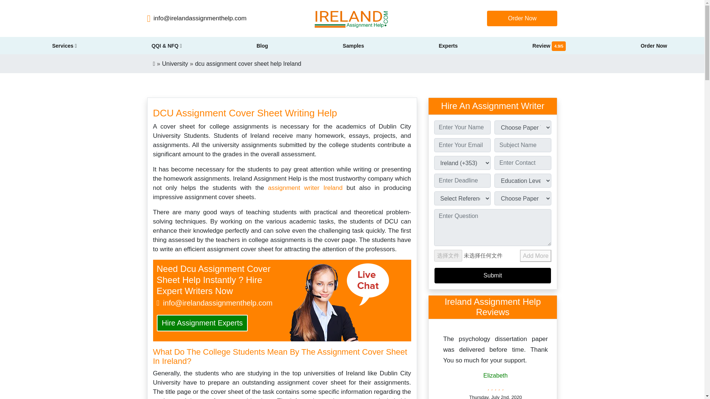 This screenshot has height=399, width=710. Describe the element at coordinates (305, 188) in the screenshot. I see `Assignment Writer Ireland` at that location.